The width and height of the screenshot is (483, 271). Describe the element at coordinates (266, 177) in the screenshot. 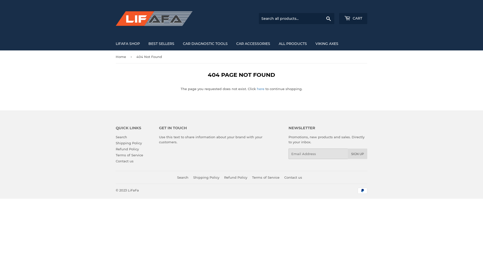

I see `Terms of Service` at that location.